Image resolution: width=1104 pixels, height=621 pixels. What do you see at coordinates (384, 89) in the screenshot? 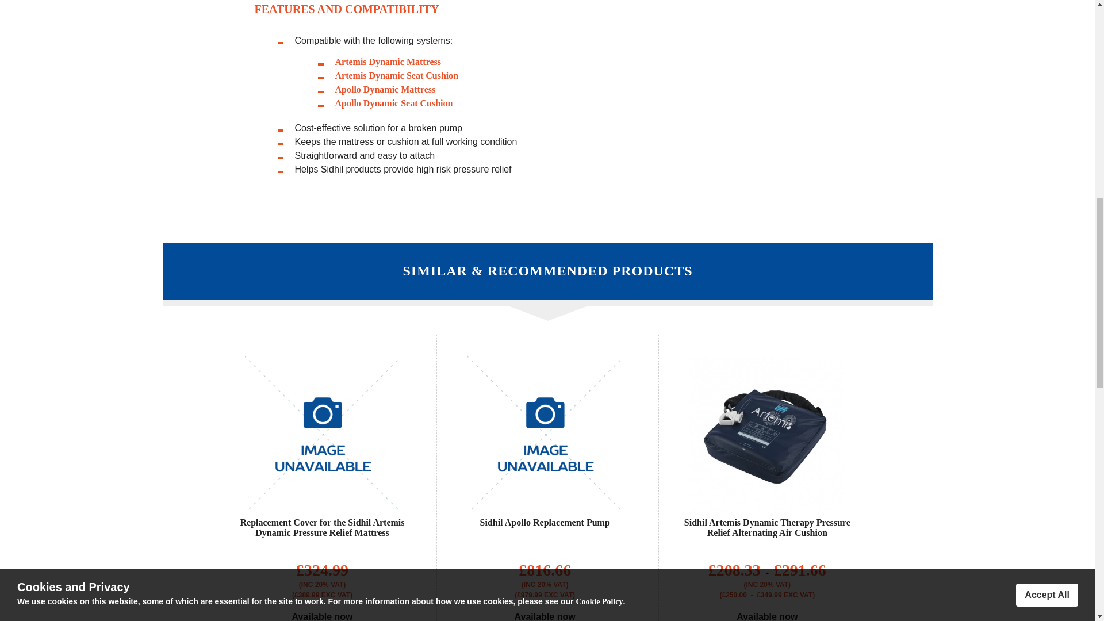
I see `Apollo Dynamic Mattress` at bounding box center [384, 89].